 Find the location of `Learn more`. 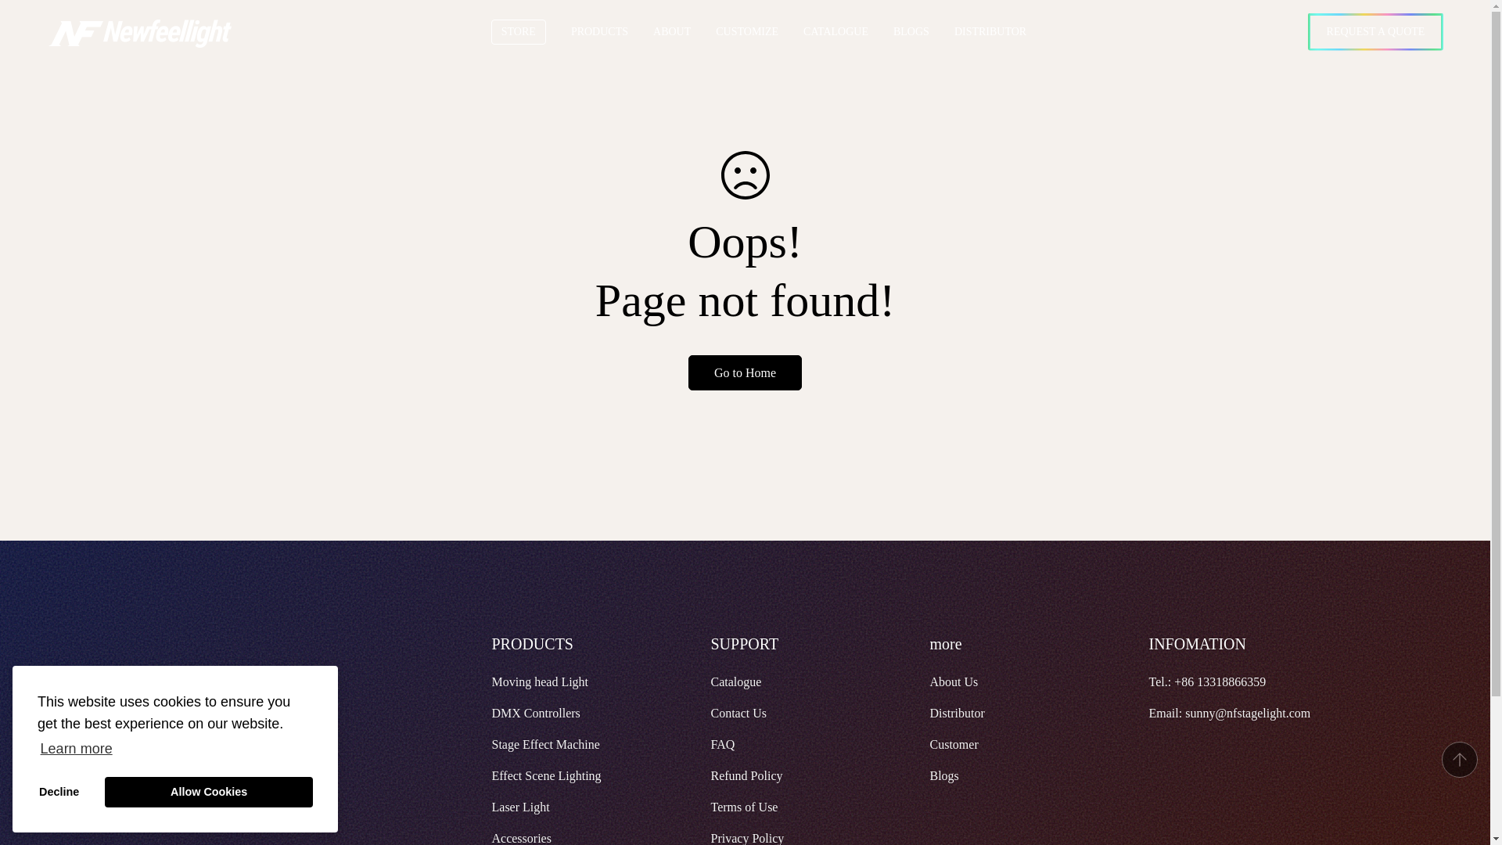

Learn more is located at coordinates (77, 748).